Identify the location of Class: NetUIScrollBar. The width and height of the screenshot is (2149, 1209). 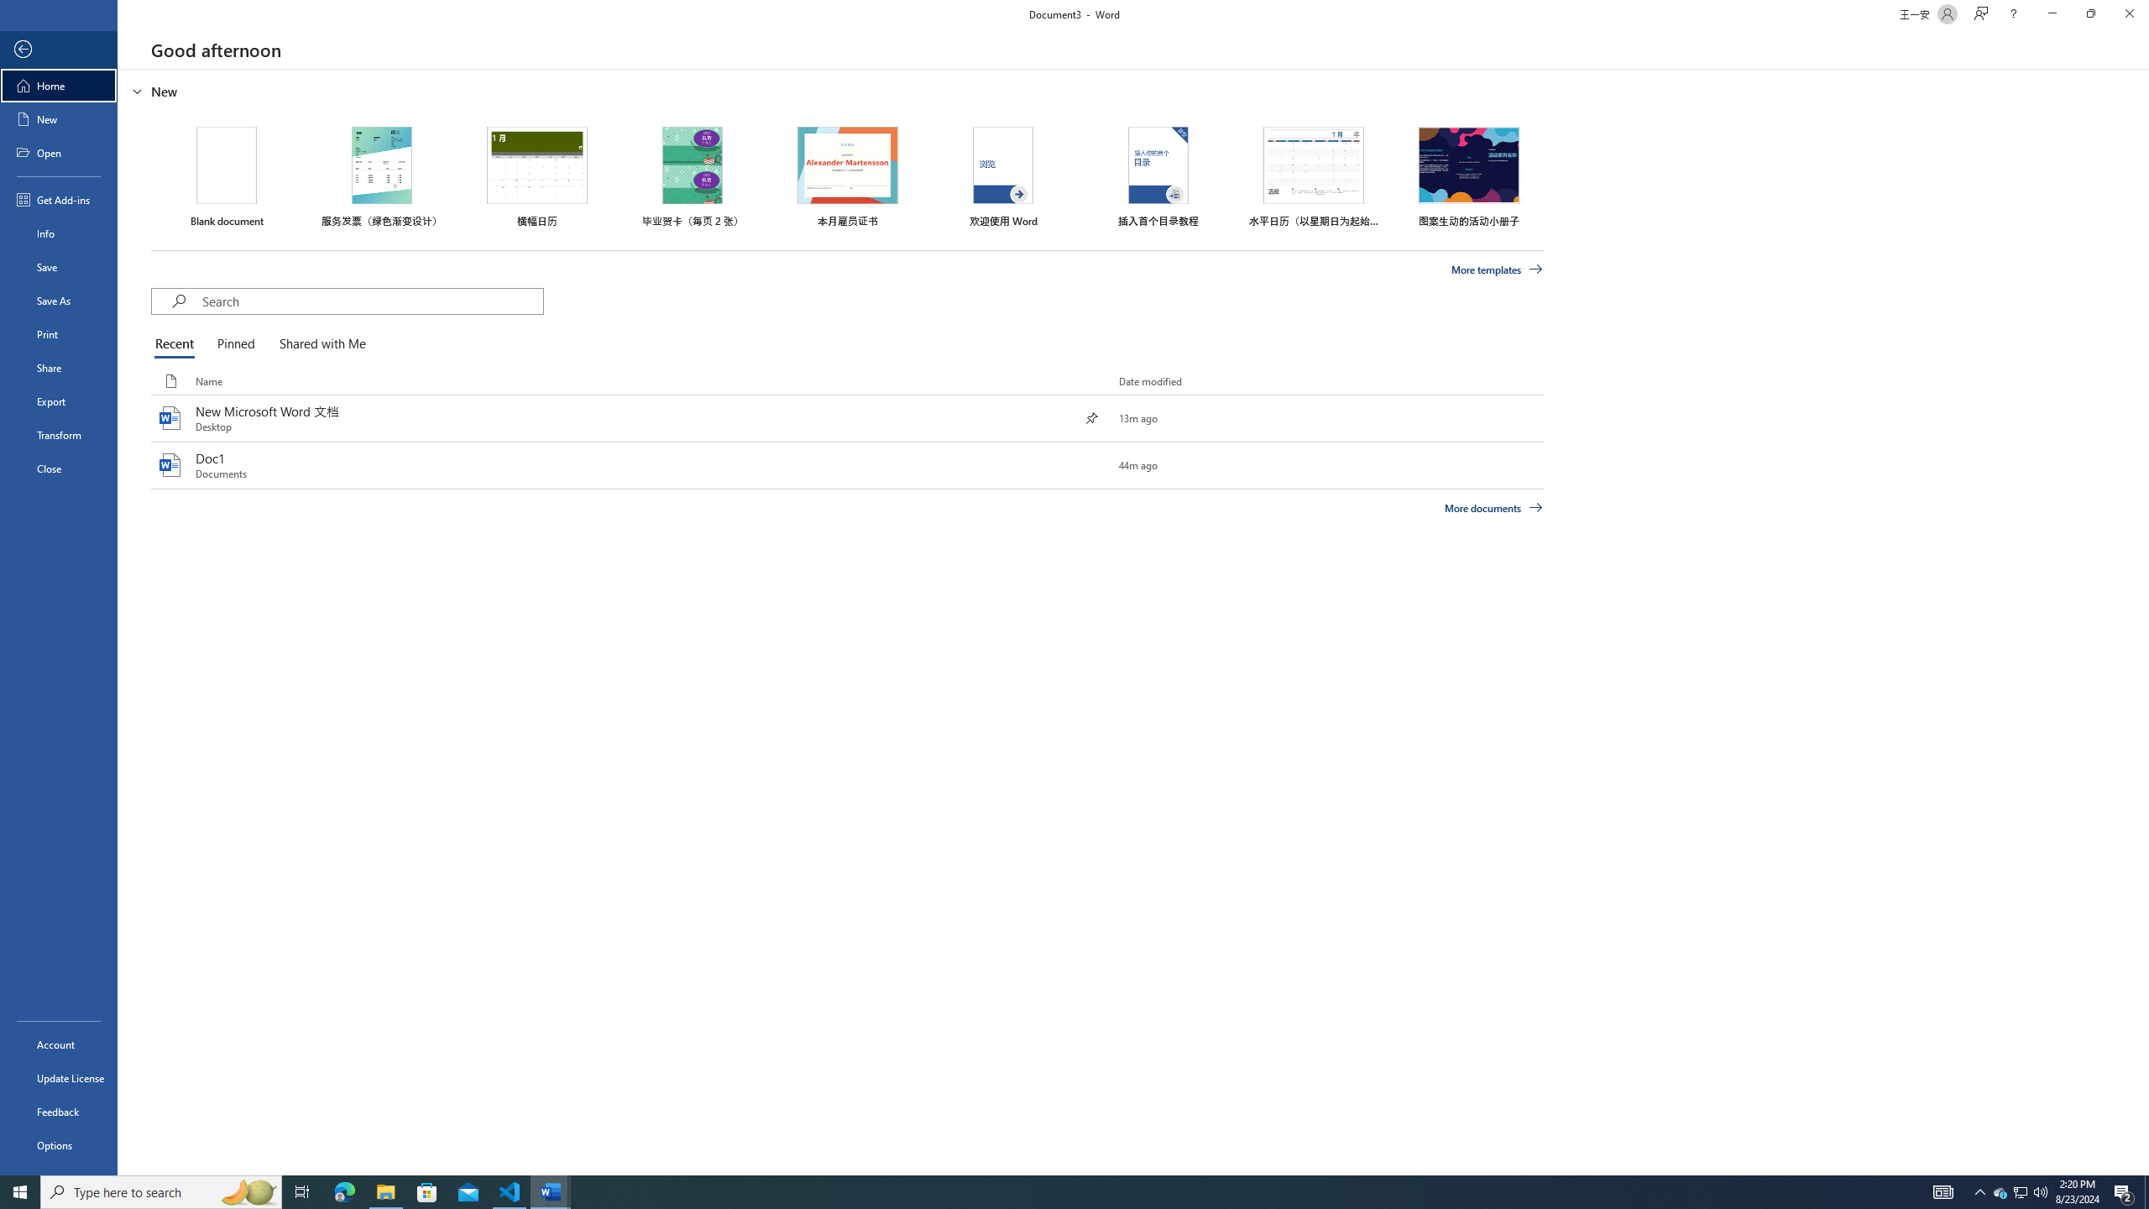
(2141, 622).